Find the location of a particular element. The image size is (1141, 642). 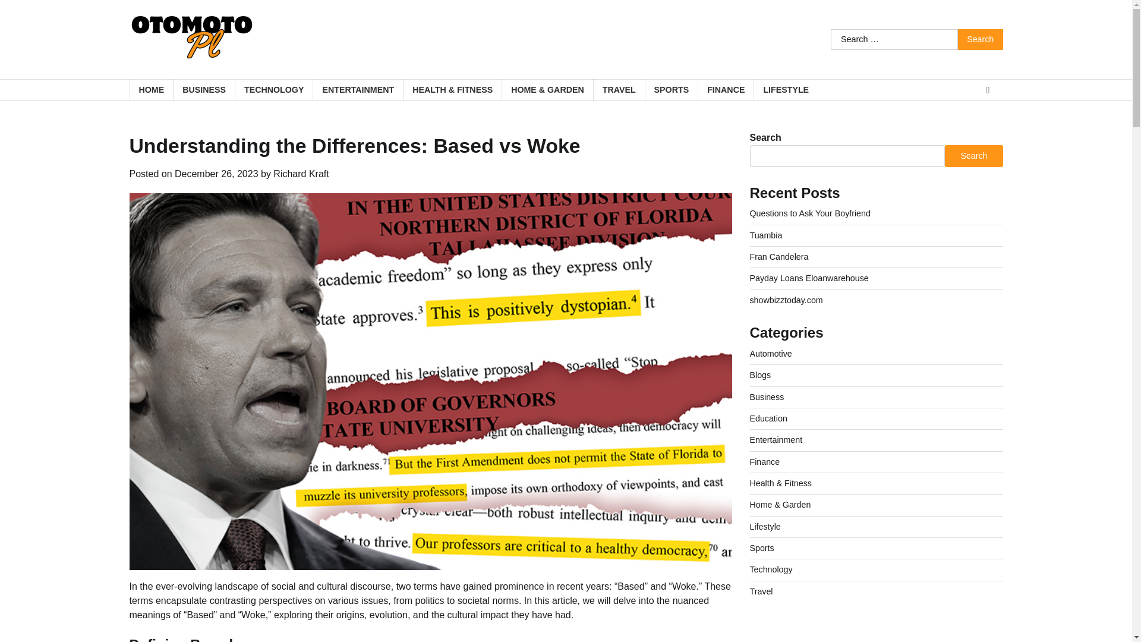

Search is located at coordinates (981, 39).